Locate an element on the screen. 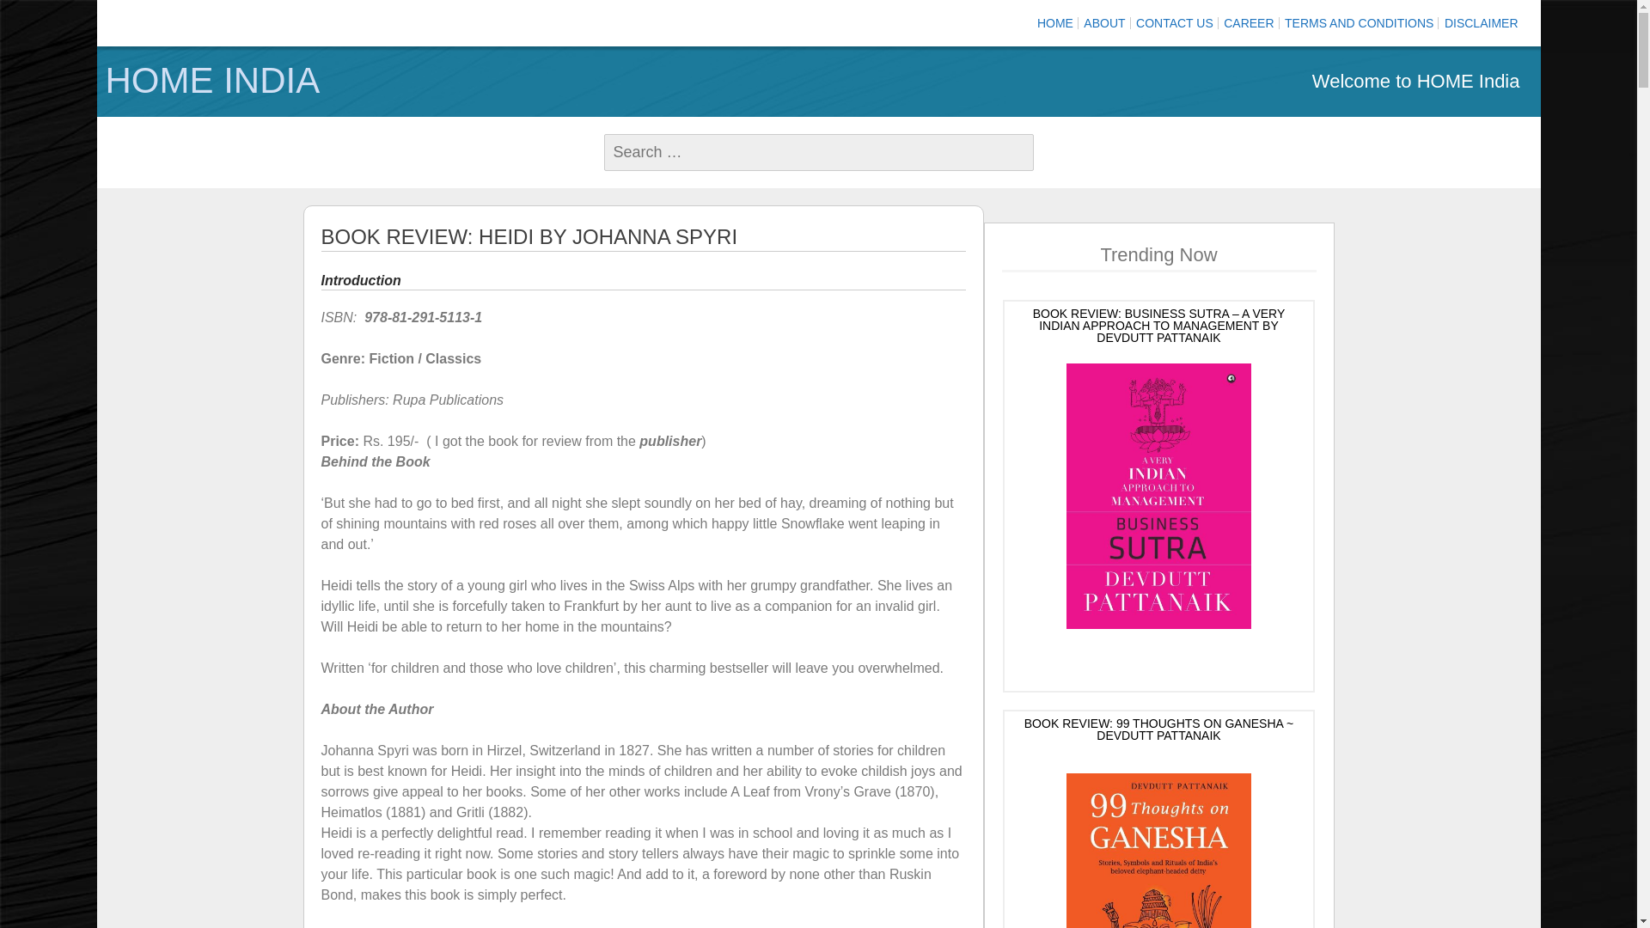 The width and height of the screenshot is (1650, 928). ABOUT is located at coordinates (1104, 22).